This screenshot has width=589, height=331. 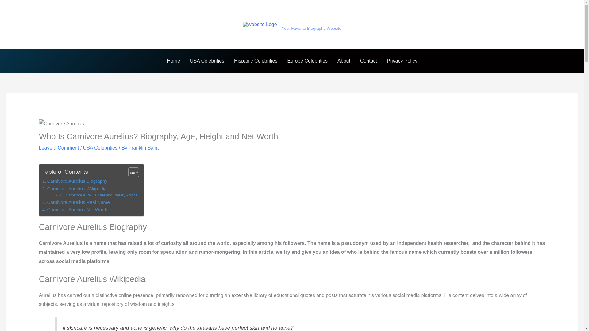 I want to click on Carnivore Aurelius Biography, so click(x=75, y=181).